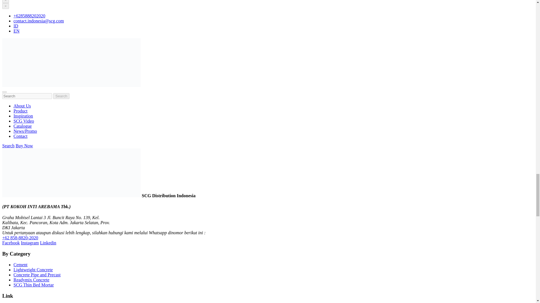  What do you see at coordinates (16, 31) in the screenshot?
I see `EN` at bounding box center [16, 31].